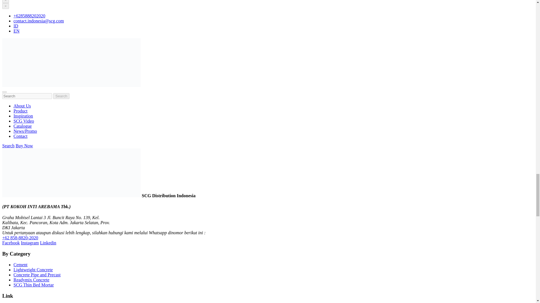  What do you see at coordinates (16, 31) in the screenshot?
I see `EN` at bounding box center [16, 31].